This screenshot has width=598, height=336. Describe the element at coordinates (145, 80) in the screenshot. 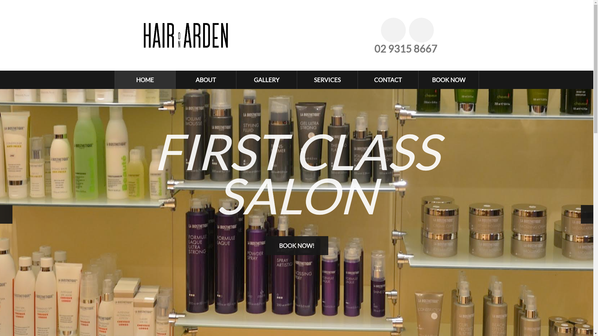

I see `HOME` at that location.